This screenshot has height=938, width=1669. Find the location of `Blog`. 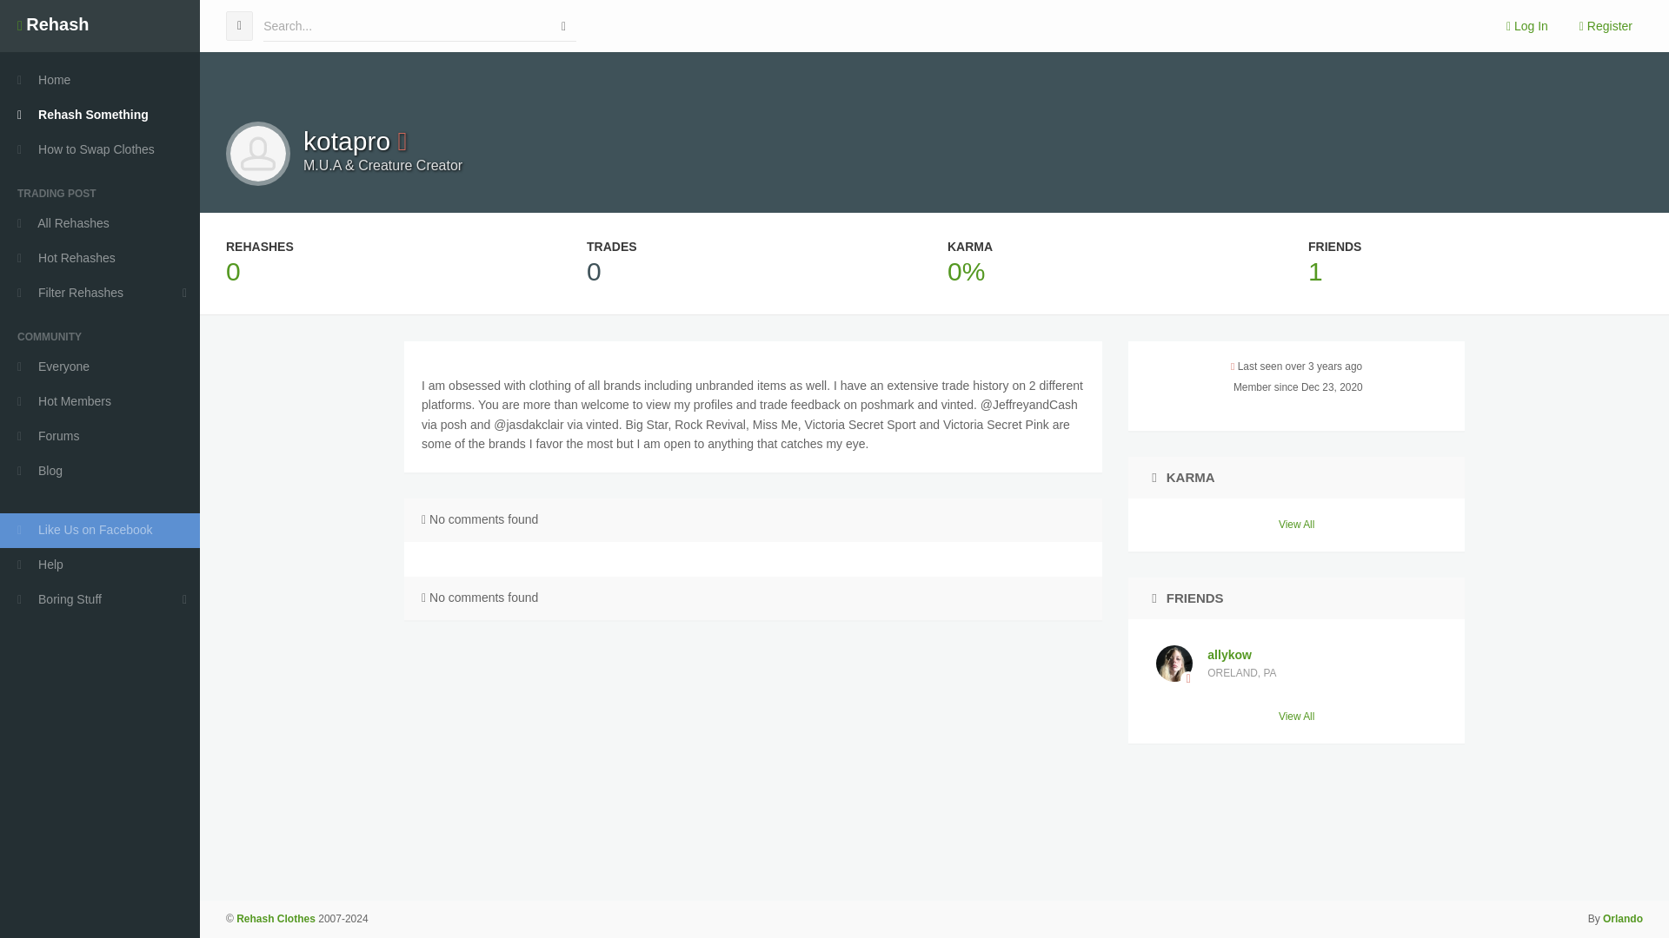

Blog is located at coordinates (100, 471).